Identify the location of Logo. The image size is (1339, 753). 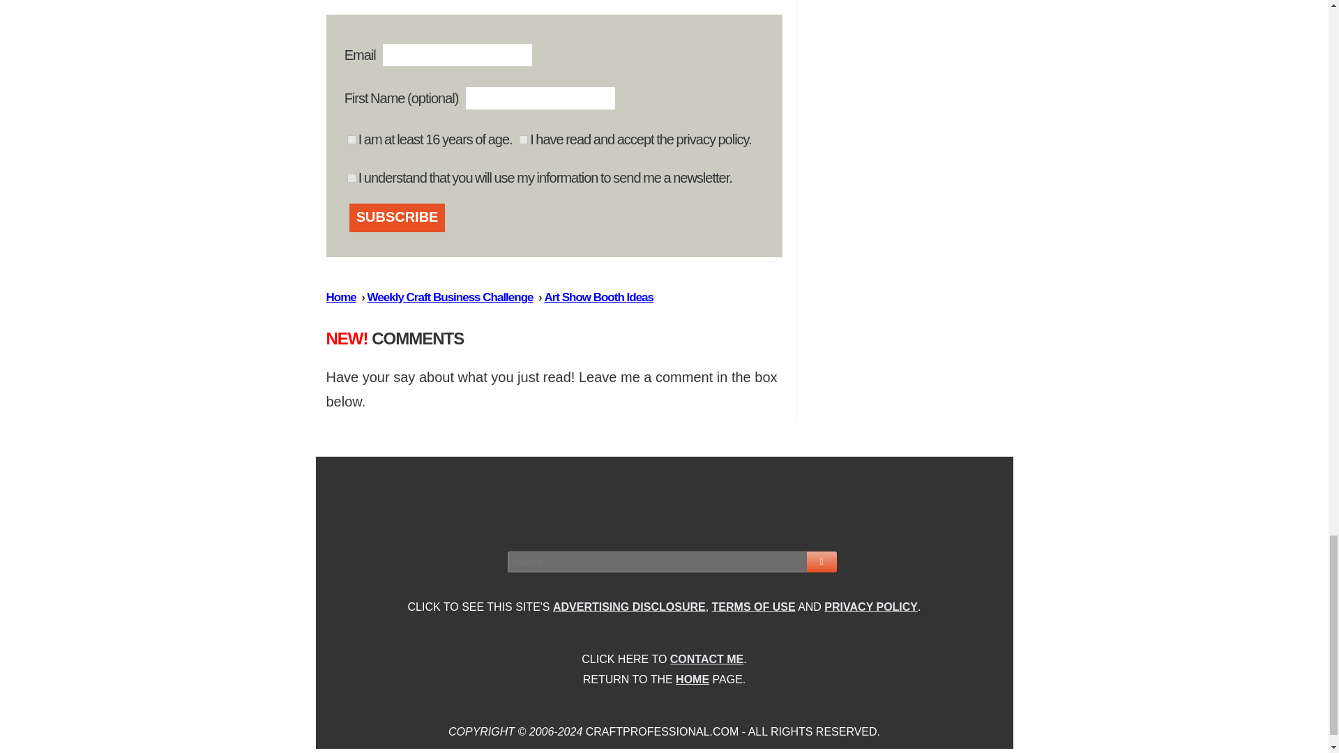
(665, 502).